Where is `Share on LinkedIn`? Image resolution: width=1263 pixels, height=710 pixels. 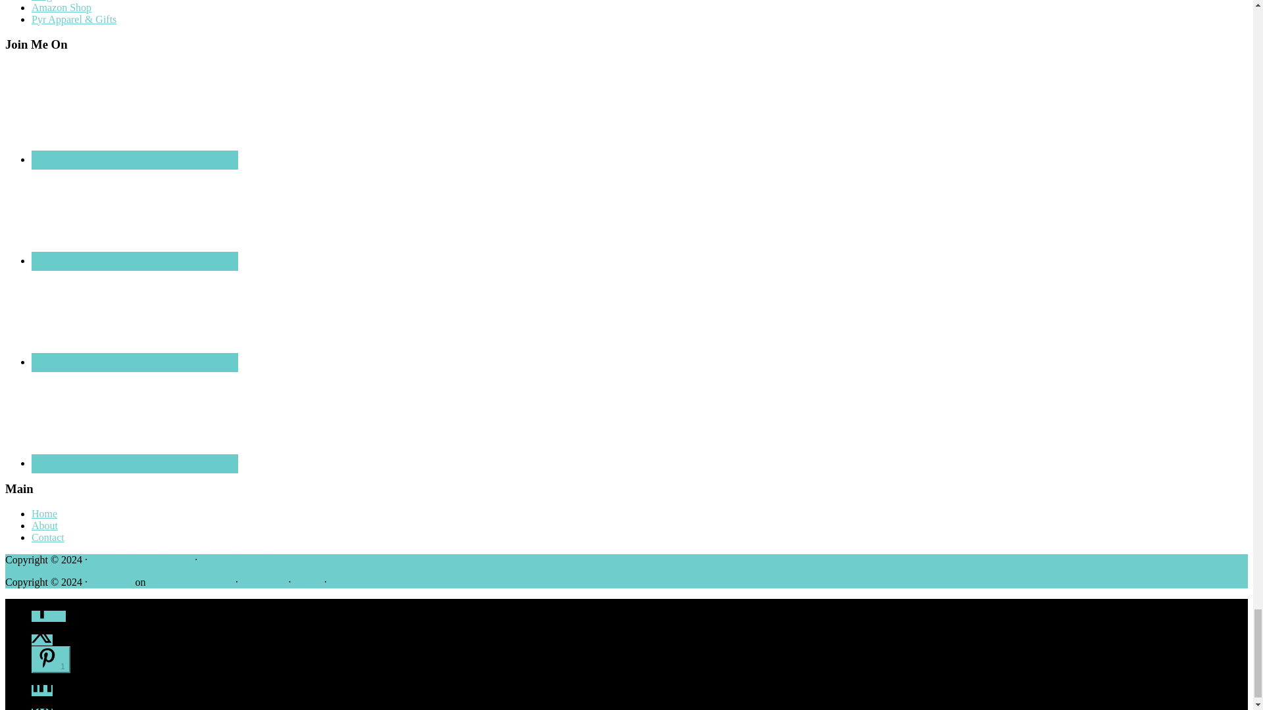
Share on LinkedIn is located at coordinates (42, 690).